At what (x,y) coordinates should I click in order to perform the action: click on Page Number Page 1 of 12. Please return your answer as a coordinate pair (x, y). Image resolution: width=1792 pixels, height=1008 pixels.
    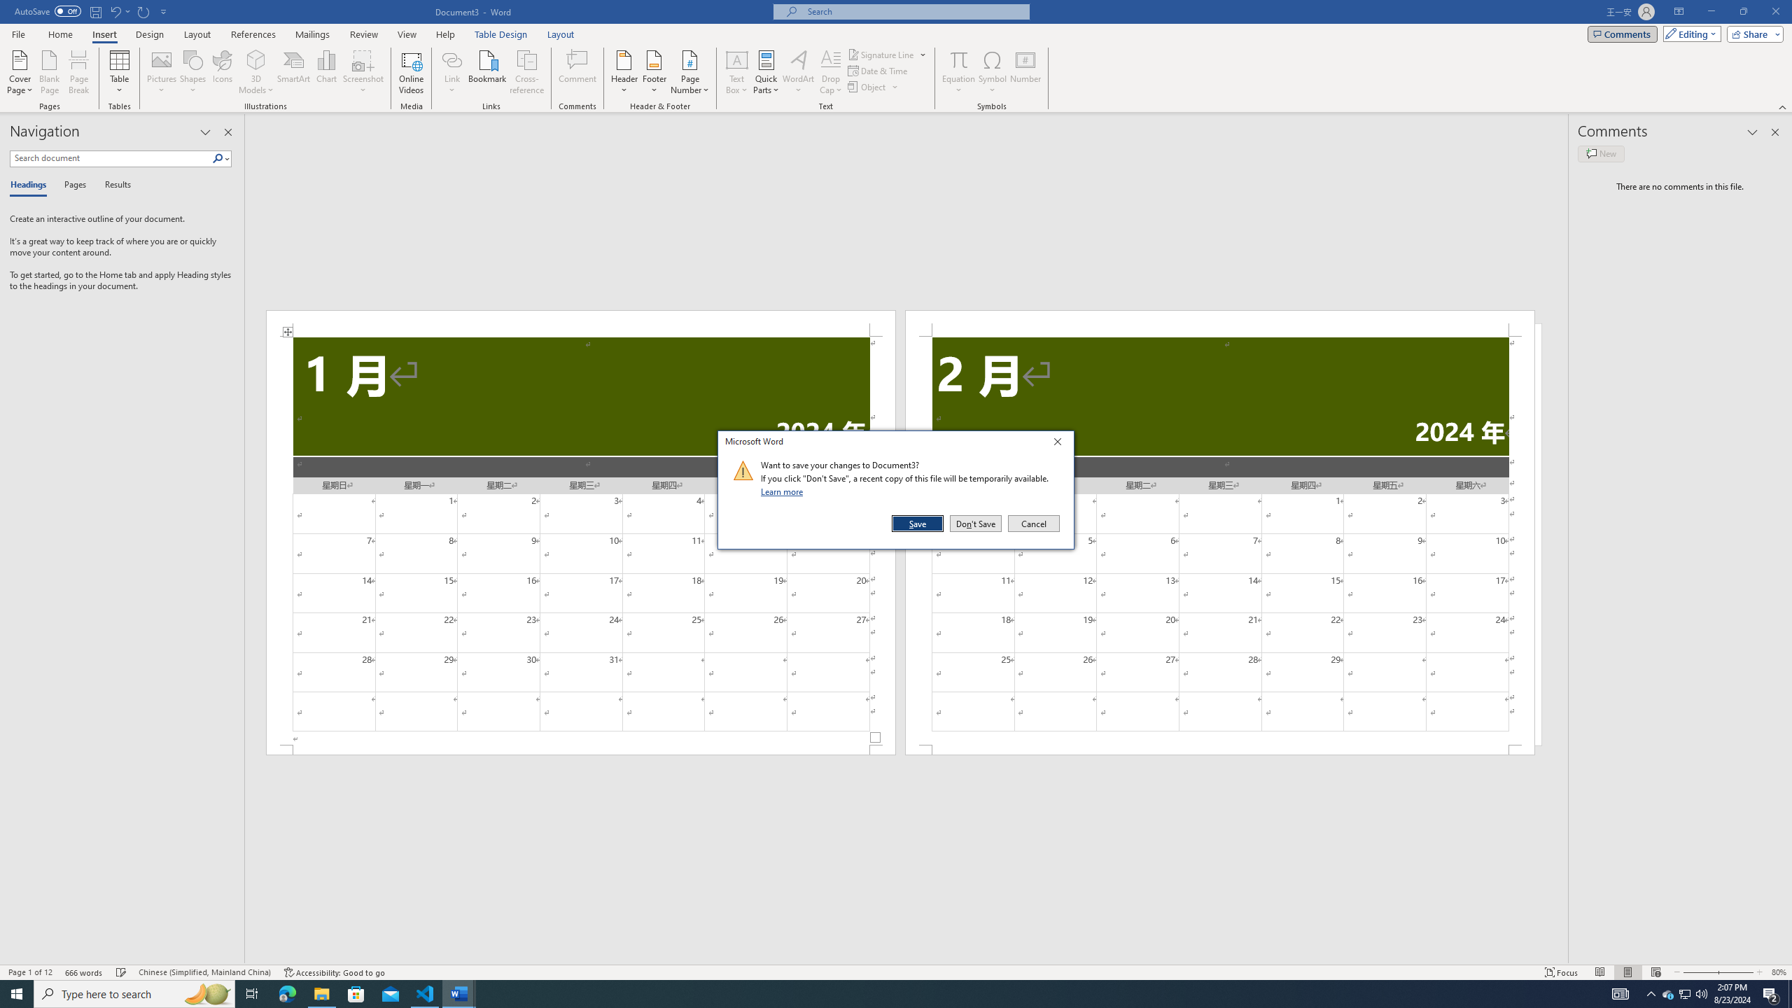
    Looking at the image, I should click on (30, 972).